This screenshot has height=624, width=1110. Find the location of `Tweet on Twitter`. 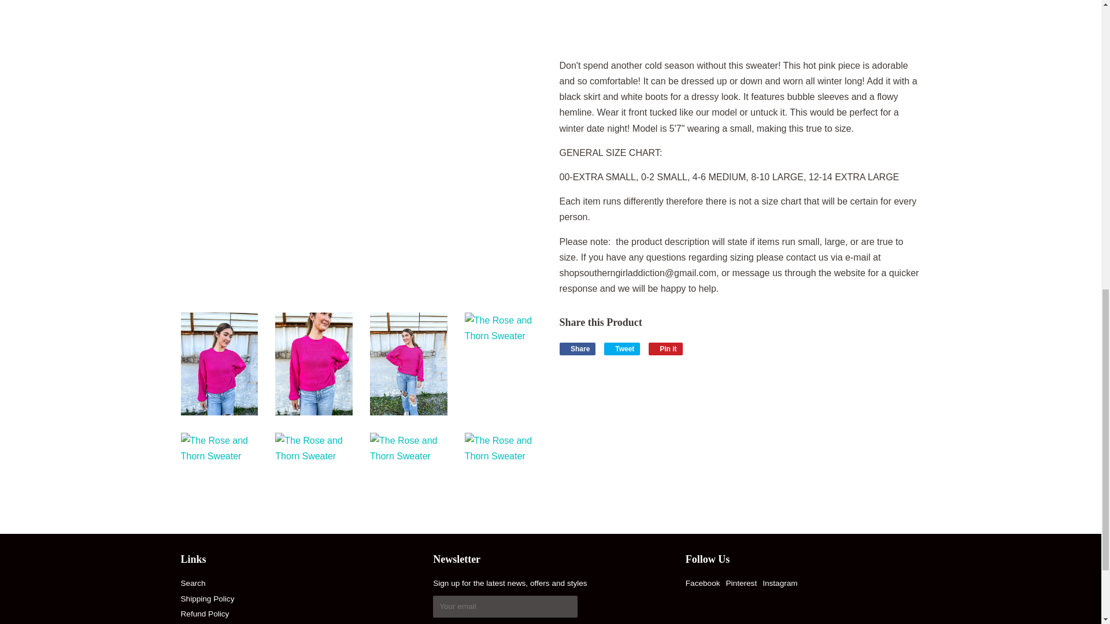

Tweet on Twitter is located at coordinates (622, 348).